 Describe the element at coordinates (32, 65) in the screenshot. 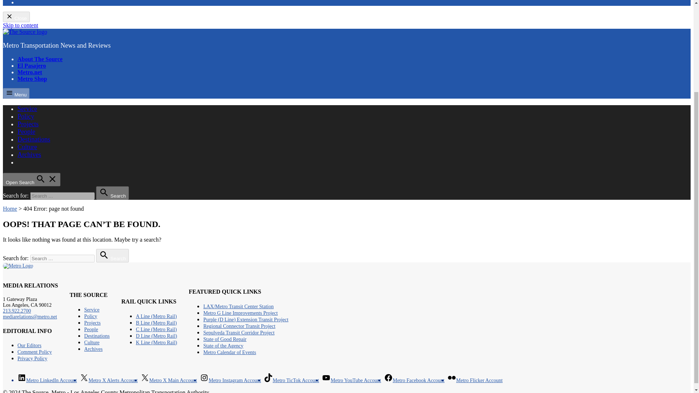

I see `El Pasajero` at that location.